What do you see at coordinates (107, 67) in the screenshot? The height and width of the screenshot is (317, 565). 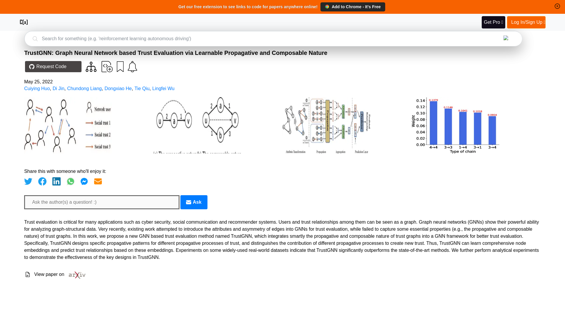 I see `Contribute your code for this paper to the community` at bounding box center [107, 67].